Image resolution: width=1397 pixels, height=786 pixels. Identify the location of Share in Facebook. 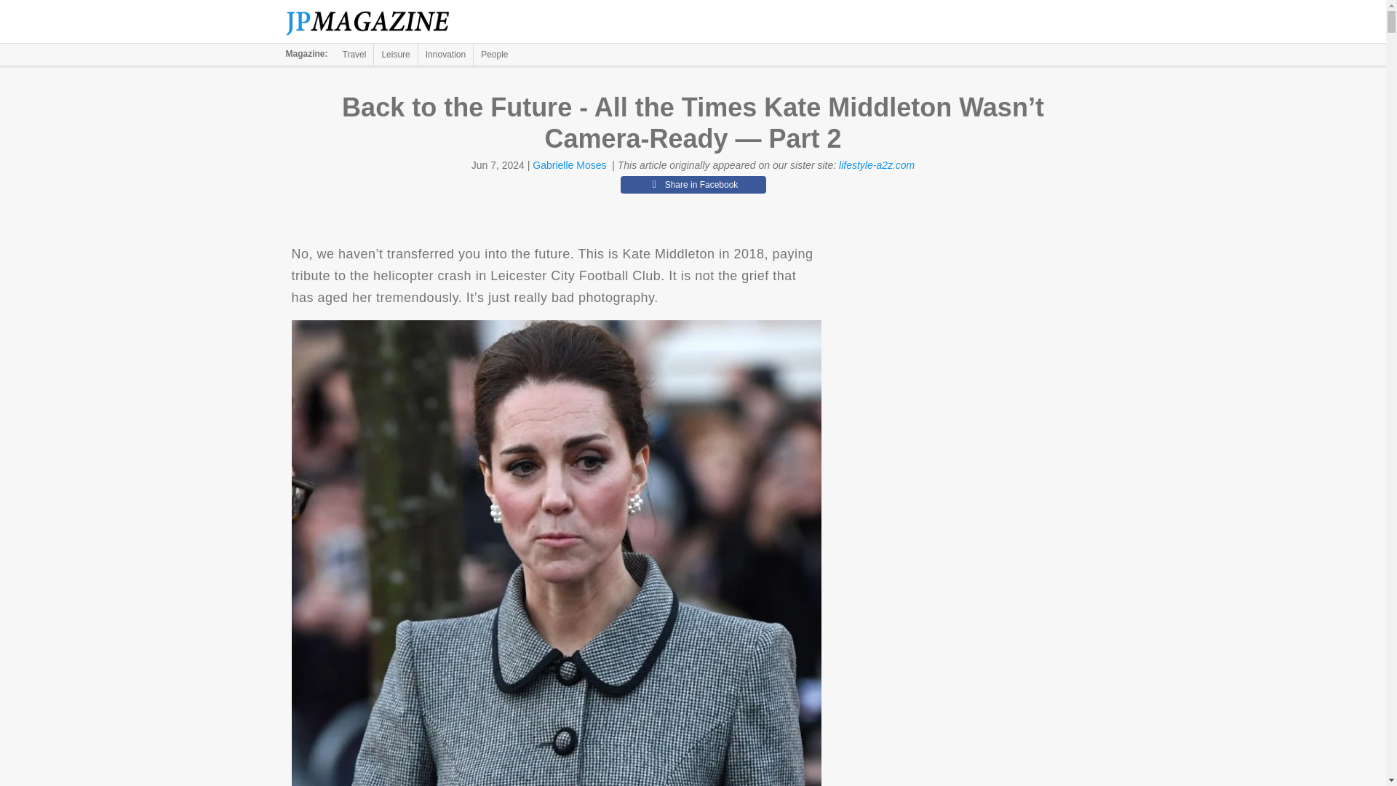
(693, 184).